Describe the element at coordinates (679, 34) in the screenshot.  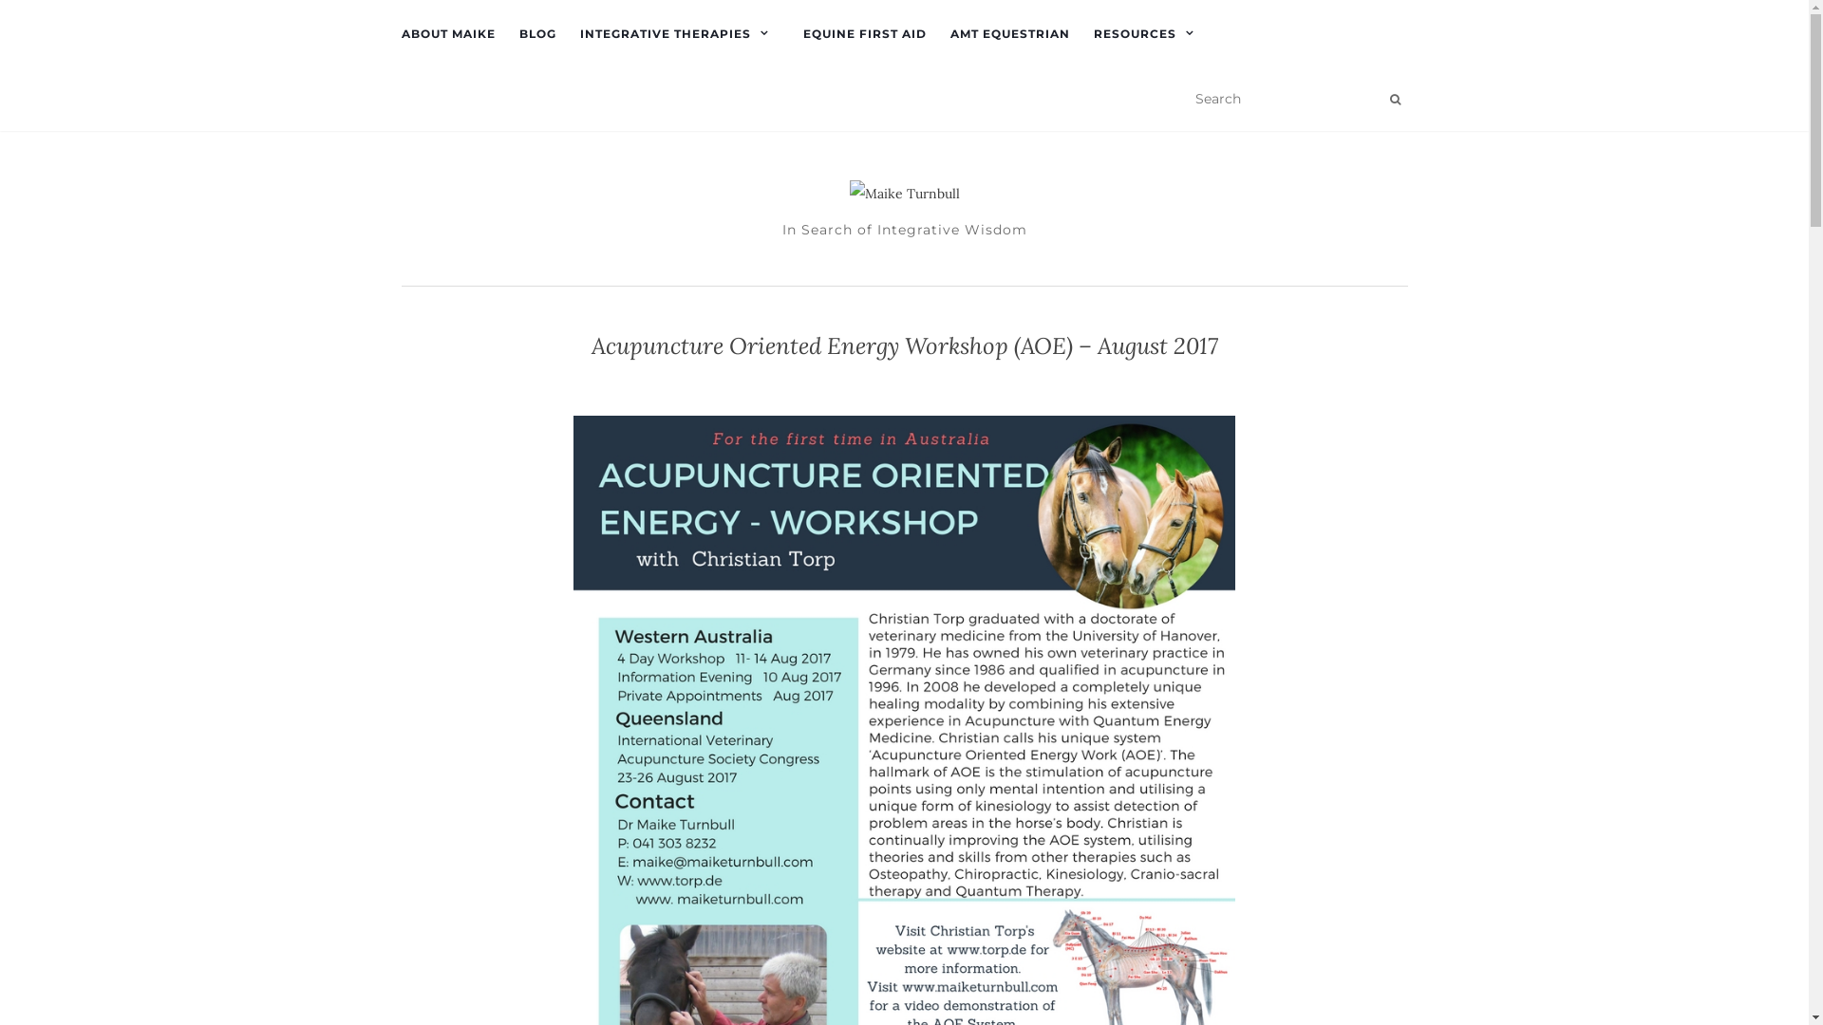
I see `INTEGRATIVE THERAPIES` at that location.